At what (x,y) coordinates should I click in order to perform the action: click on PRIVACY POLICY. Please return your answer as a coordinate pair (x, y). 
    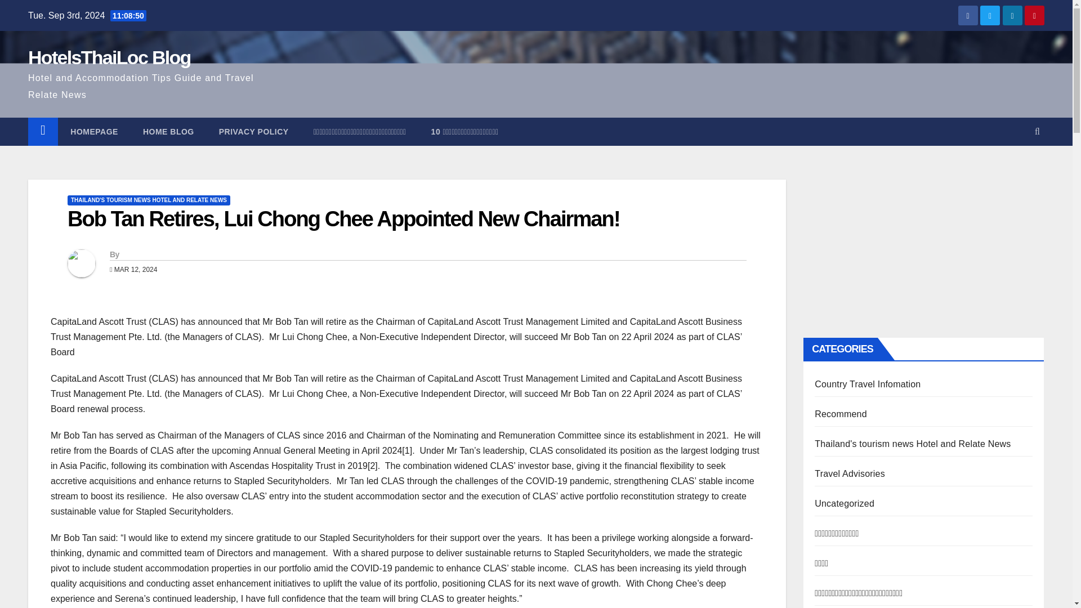
    Looking at the image, I should click on (253, 132).